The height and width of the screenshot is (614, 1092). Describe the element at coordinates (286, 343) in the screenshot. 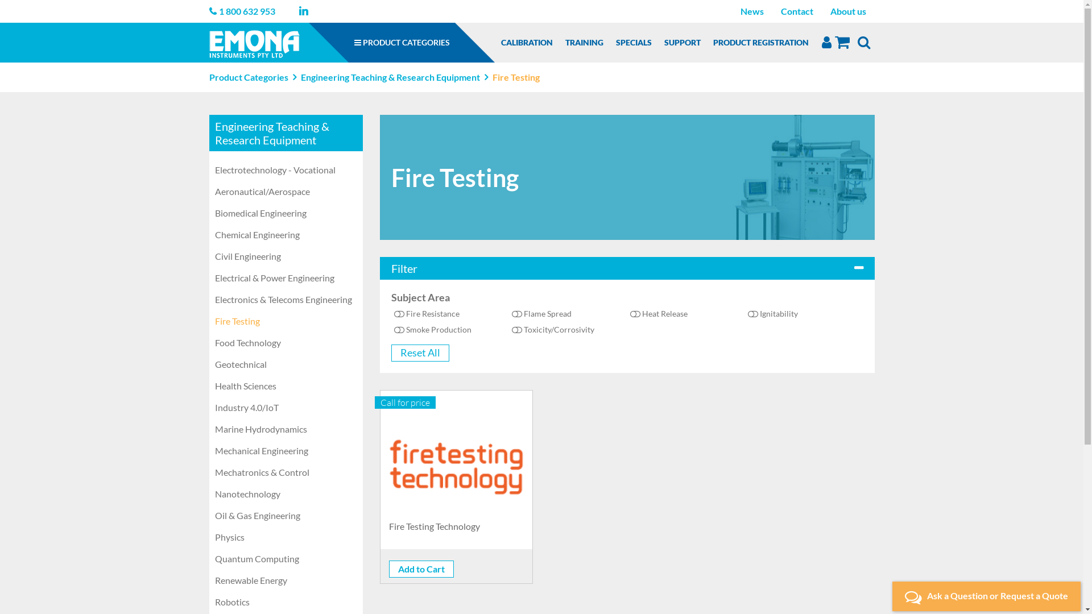

I see `Food Technology` at that location.